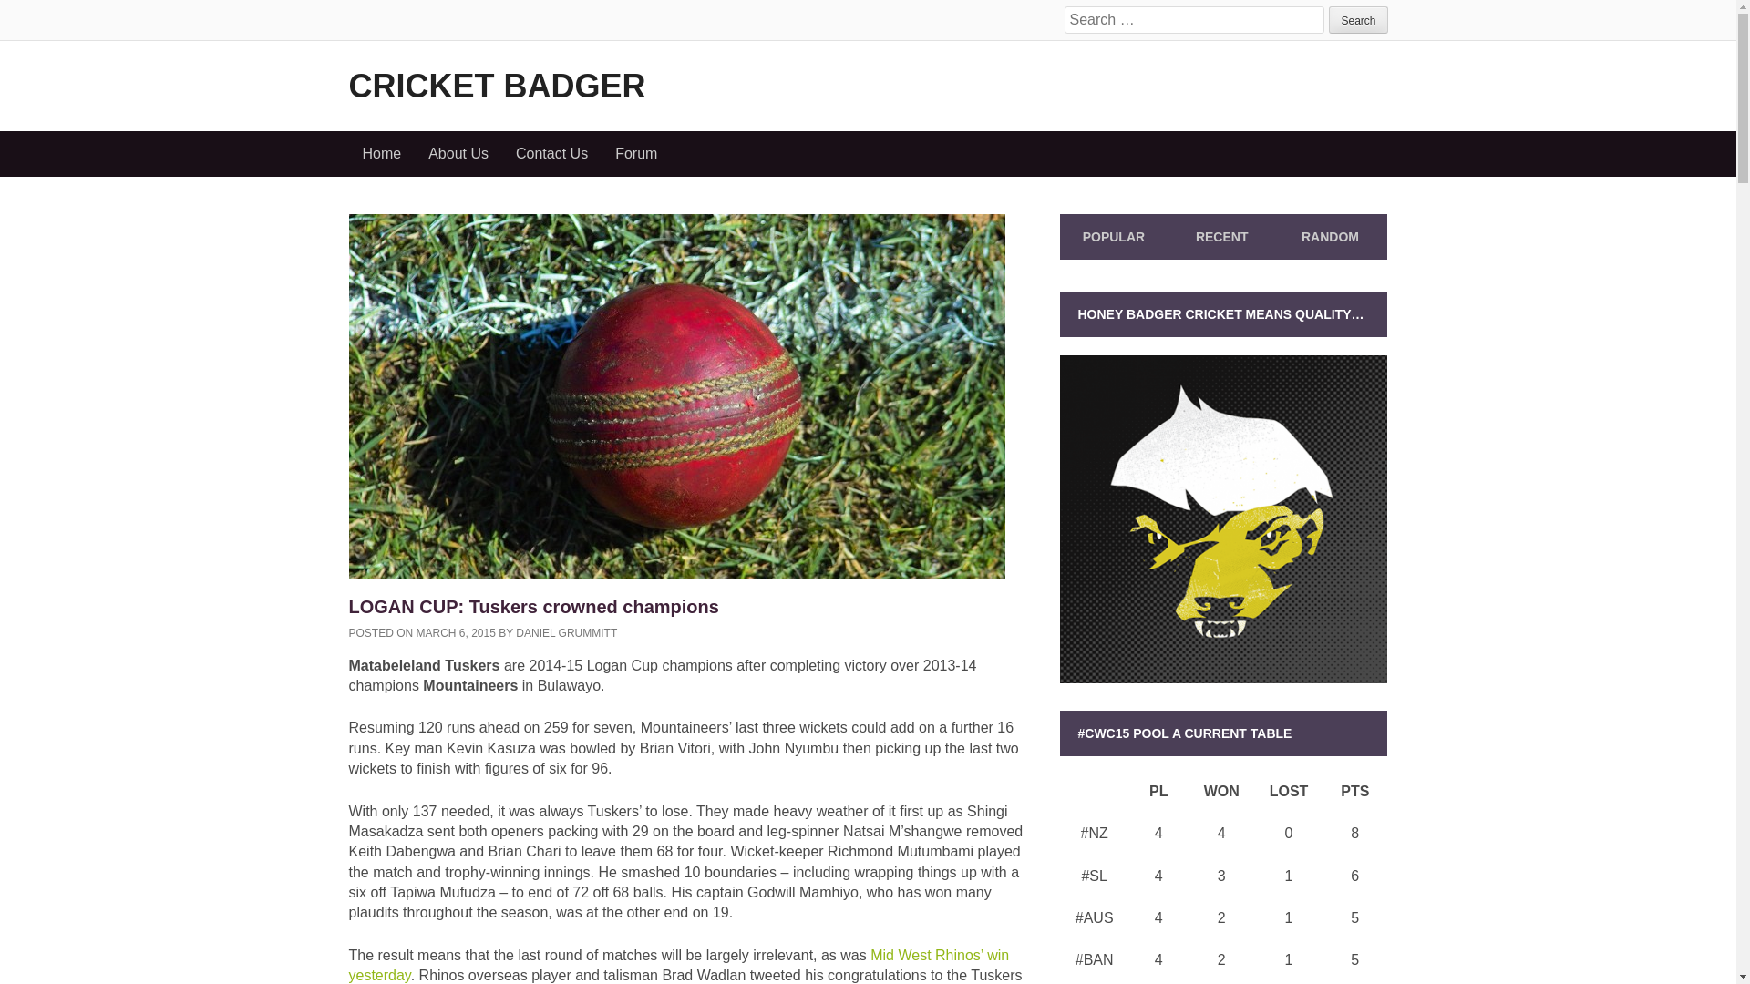 This screenshot has height=984, width=1750. I want to click on CRICKET BADGER, so click(497, 86).